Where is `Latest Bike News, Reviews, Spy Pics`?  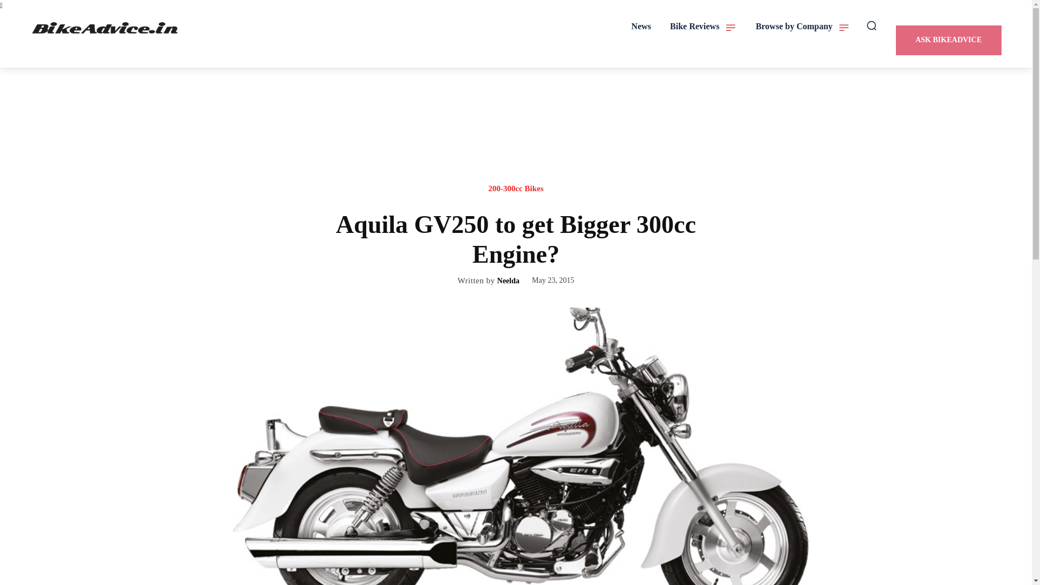 Latest Bike News, Reviews, Spy Pics is located at coordinates (106, 28).